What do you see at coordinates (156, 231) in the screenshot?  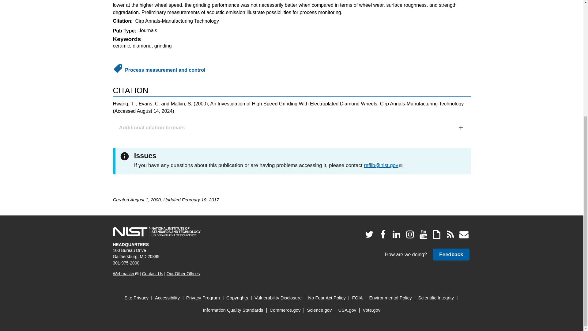 I see `National Institute of Standards and Technology` at bounding box center [156, 231].